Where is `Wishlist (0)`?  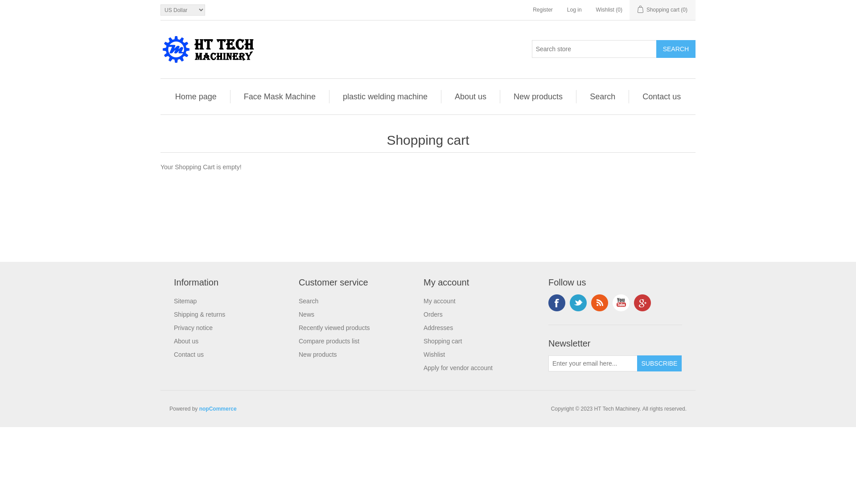 Wishlist (0) is located at coordinates (609, 10).